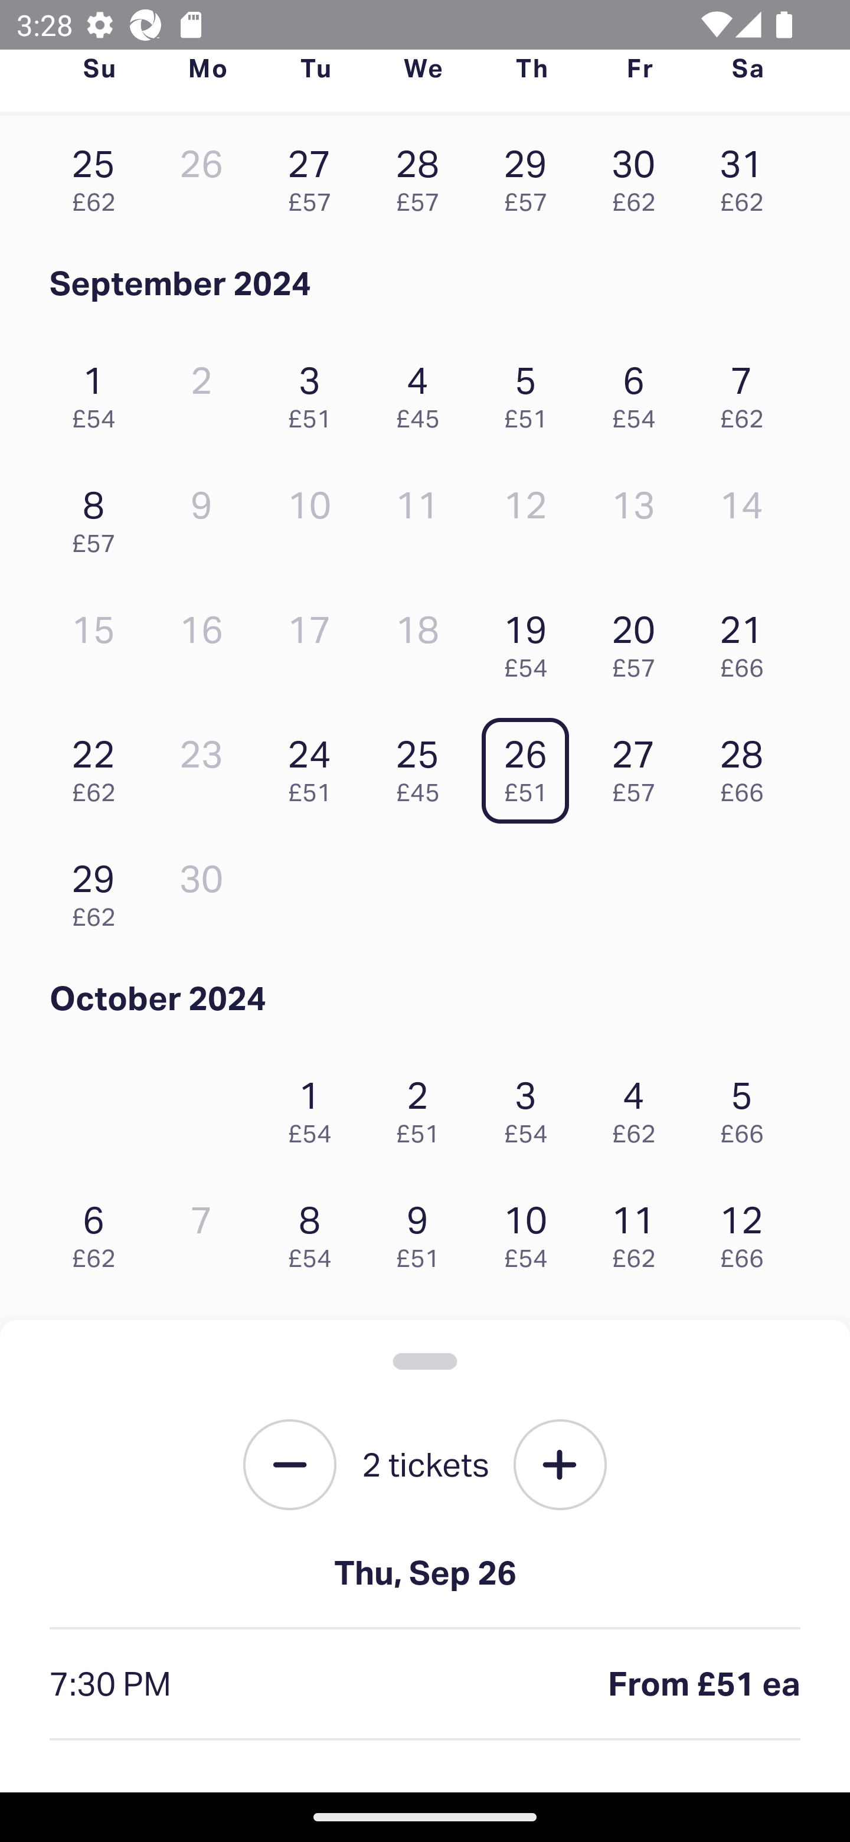  What do you see at coordinates (531, 175) in the screenshot?
I see `29 £57` at bounding box center [531, 175].